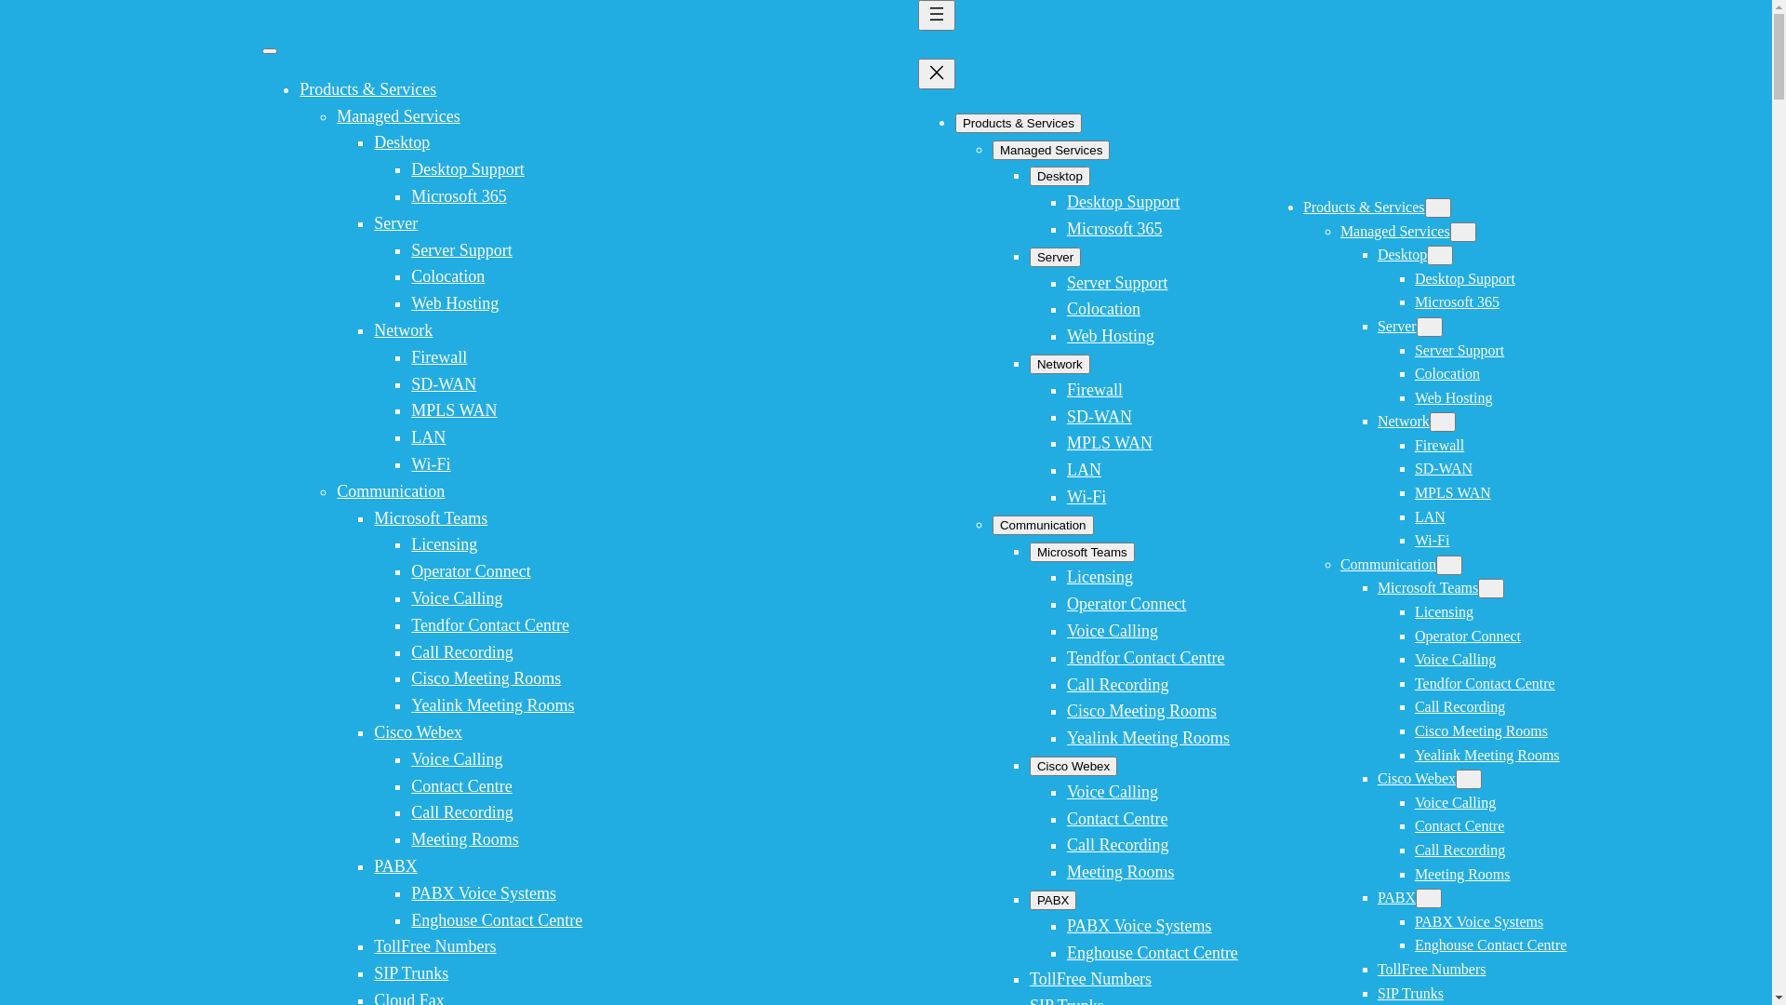 The height and width of the screenshot is (1005, 1786). What do you see at coordinates (1440, 445) in the screenshot?
I see `Firewall` at bounding box center [1440, 445].